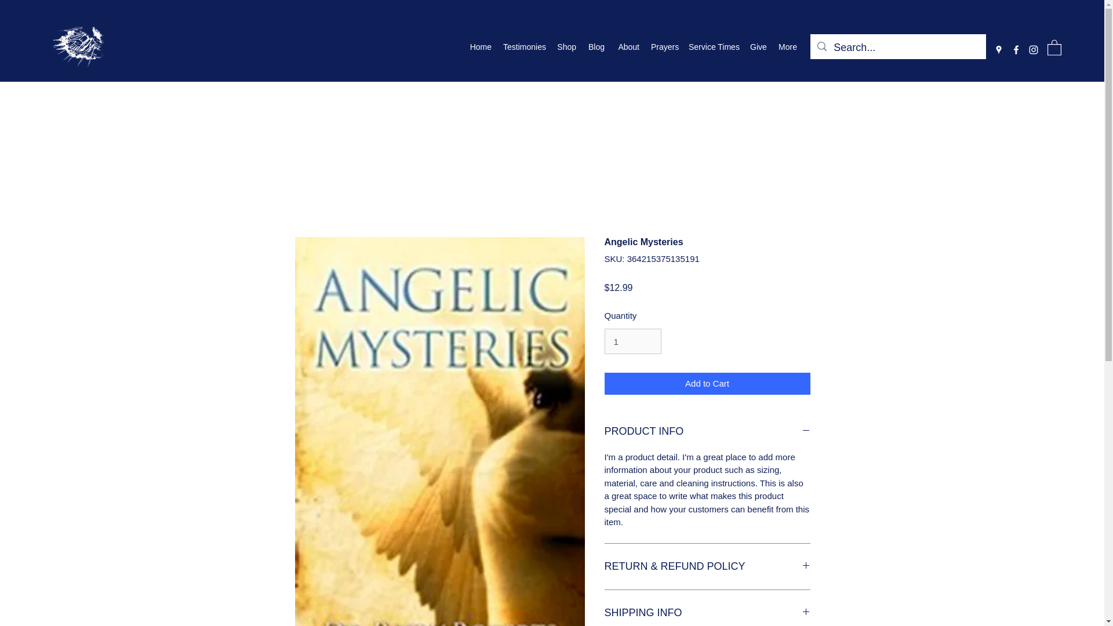  Describe the element at coordinates (566, 46) in the screenshot. I see `Shop` at that location.